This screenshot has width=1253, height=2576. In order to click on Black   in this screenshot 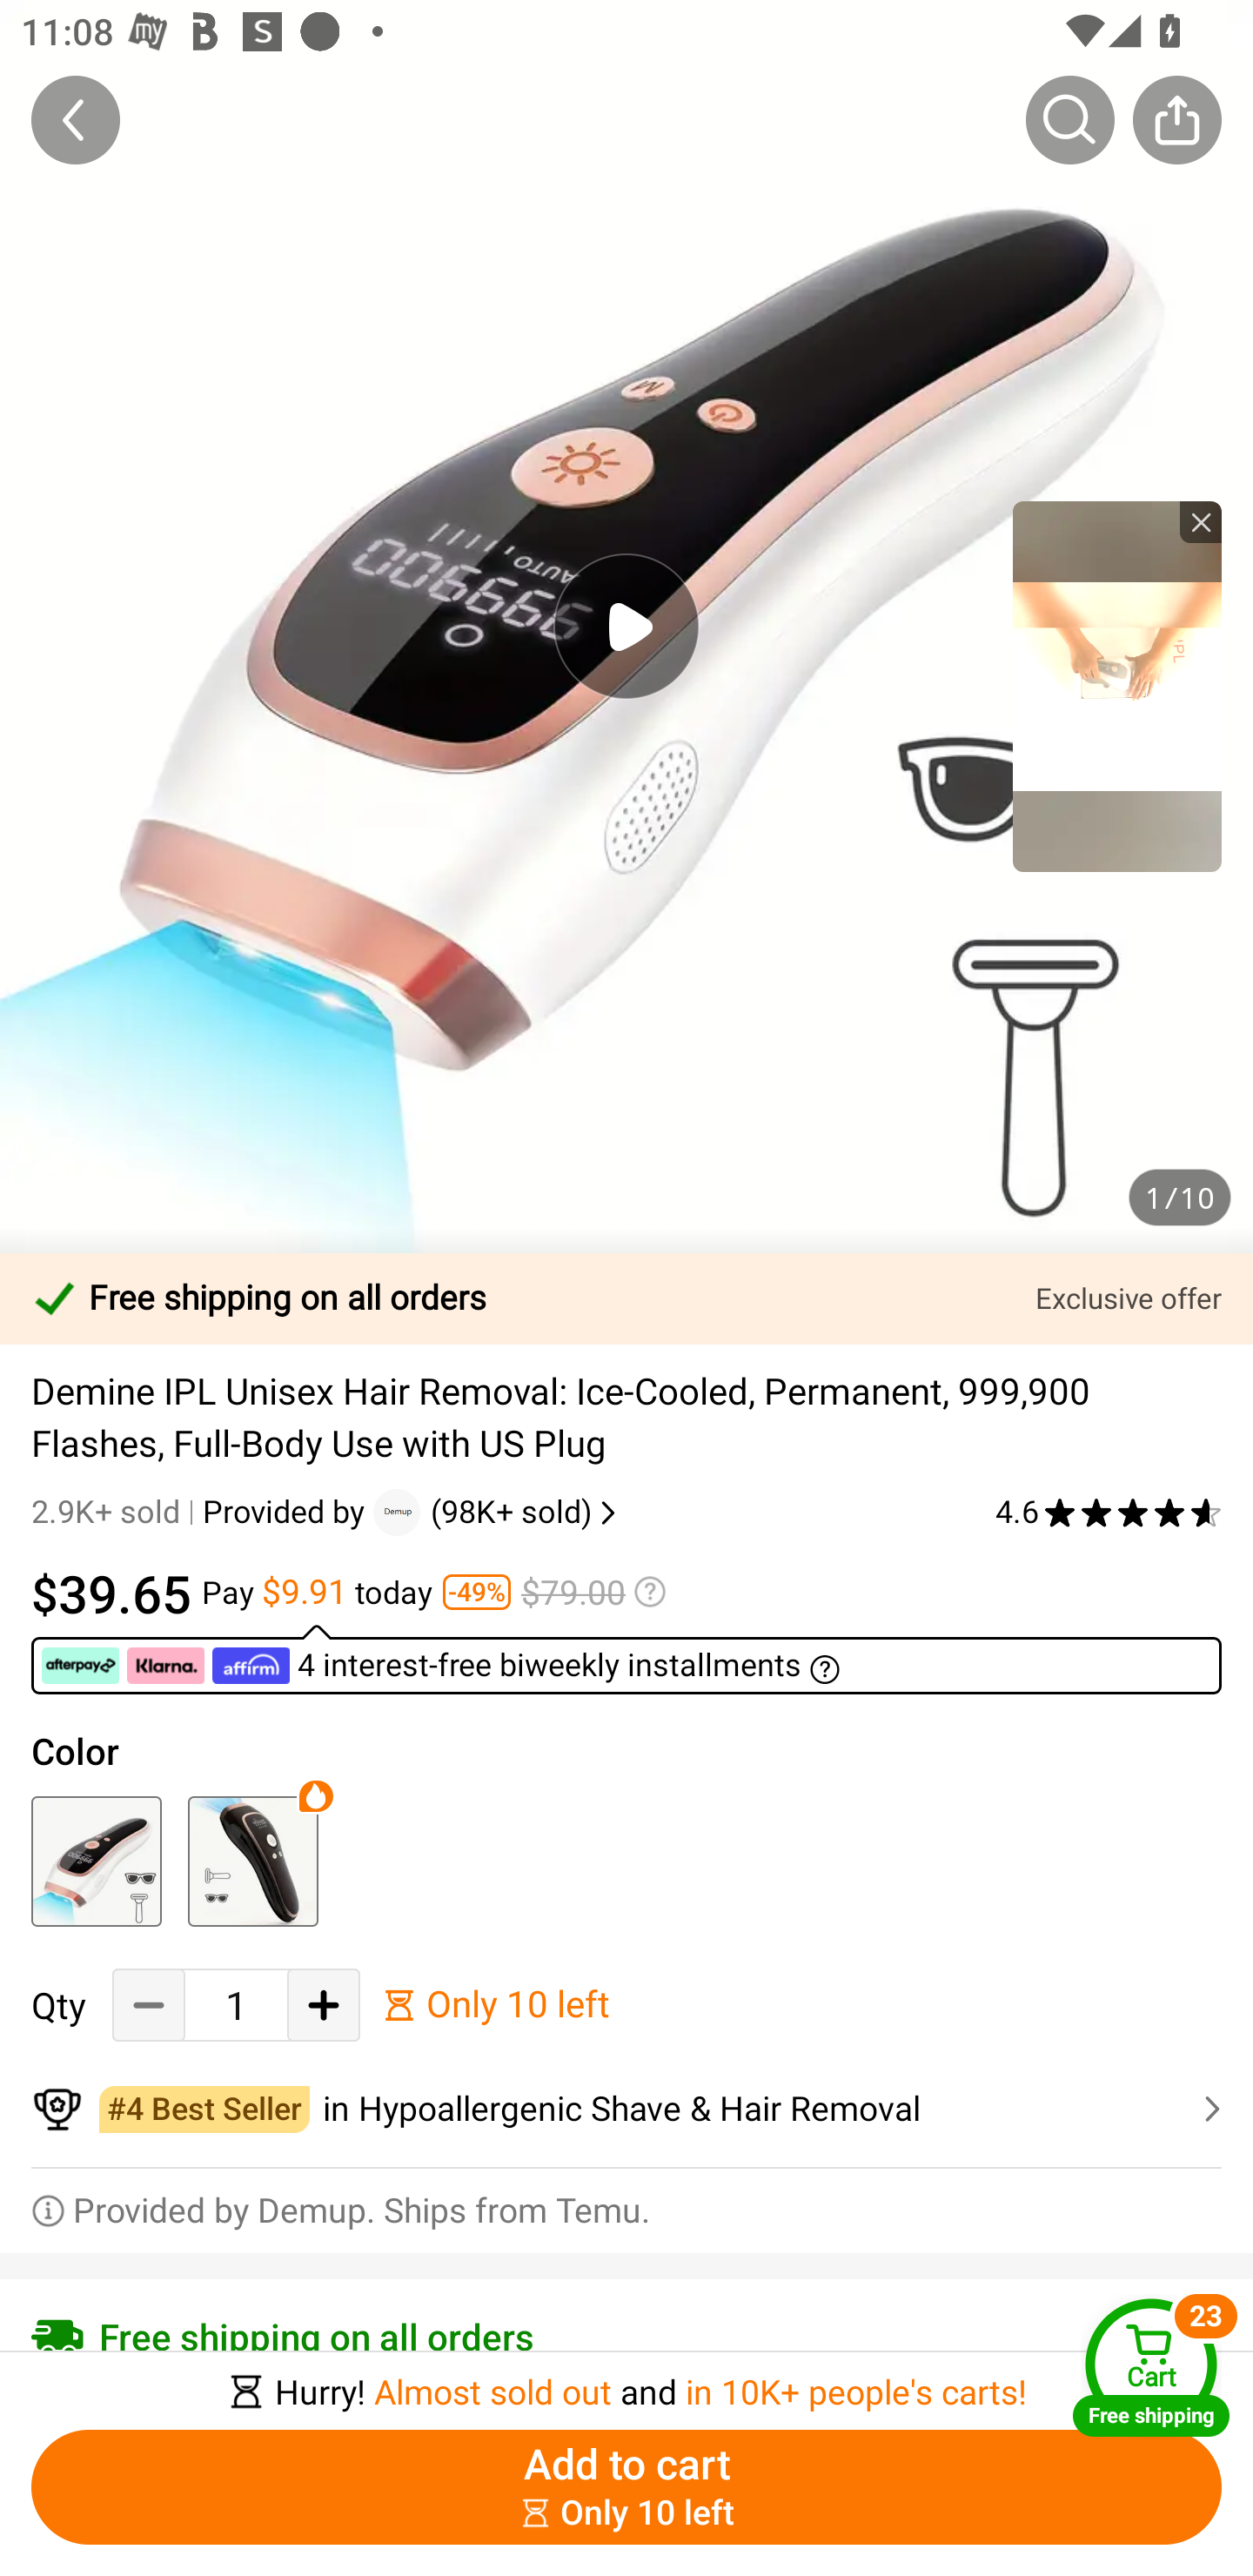, I will do `click(252, 1861)`.